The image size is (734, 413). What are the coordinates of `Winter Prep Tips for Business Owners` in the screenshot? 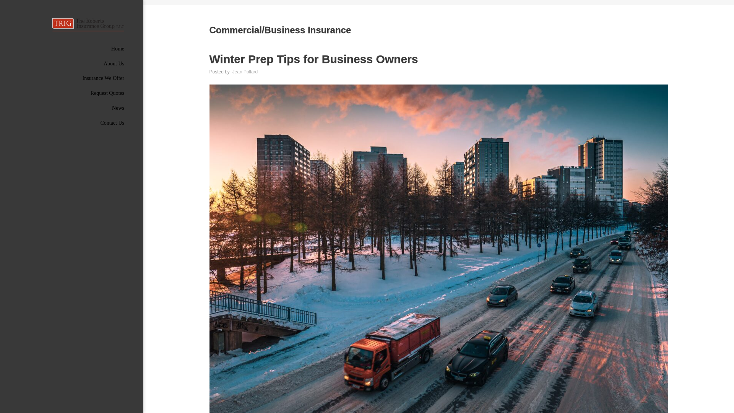 It's located at (438, 59).